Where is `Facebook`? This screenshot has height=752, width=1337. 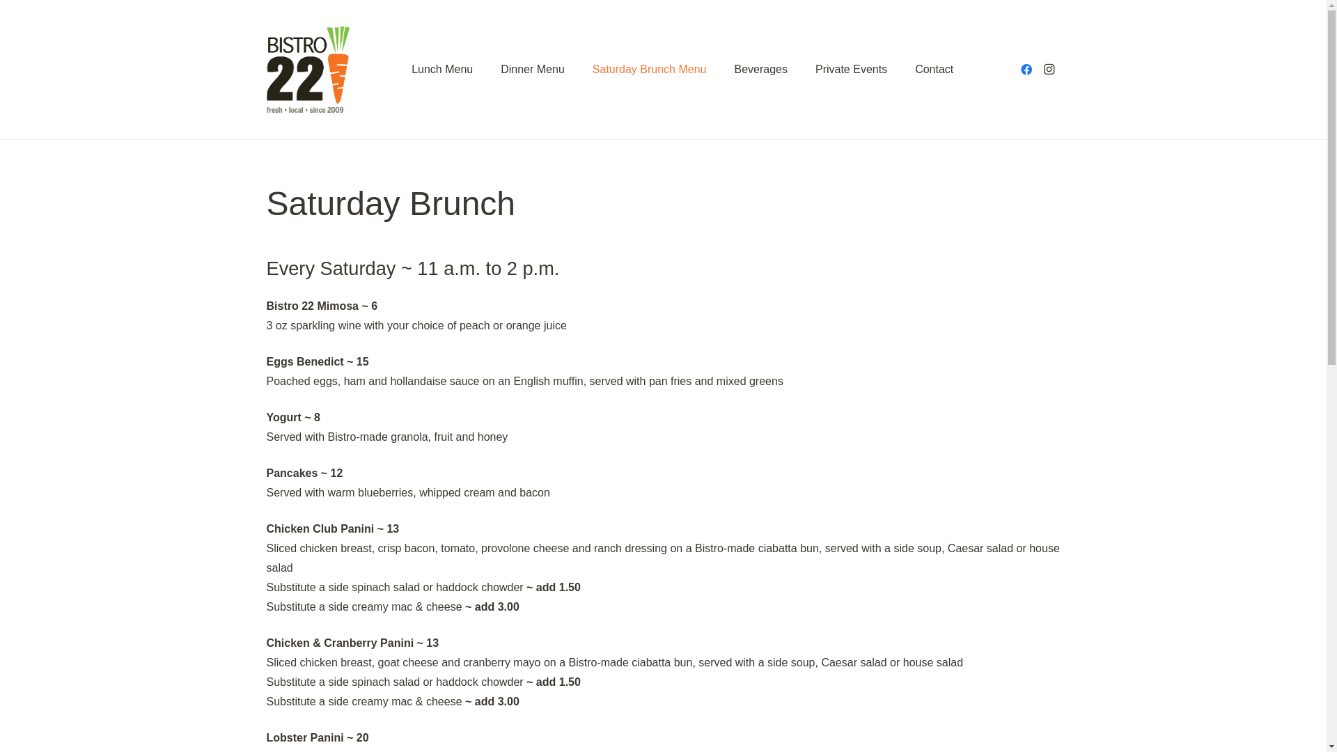
Facebook is located at coordinates (1026, 70).